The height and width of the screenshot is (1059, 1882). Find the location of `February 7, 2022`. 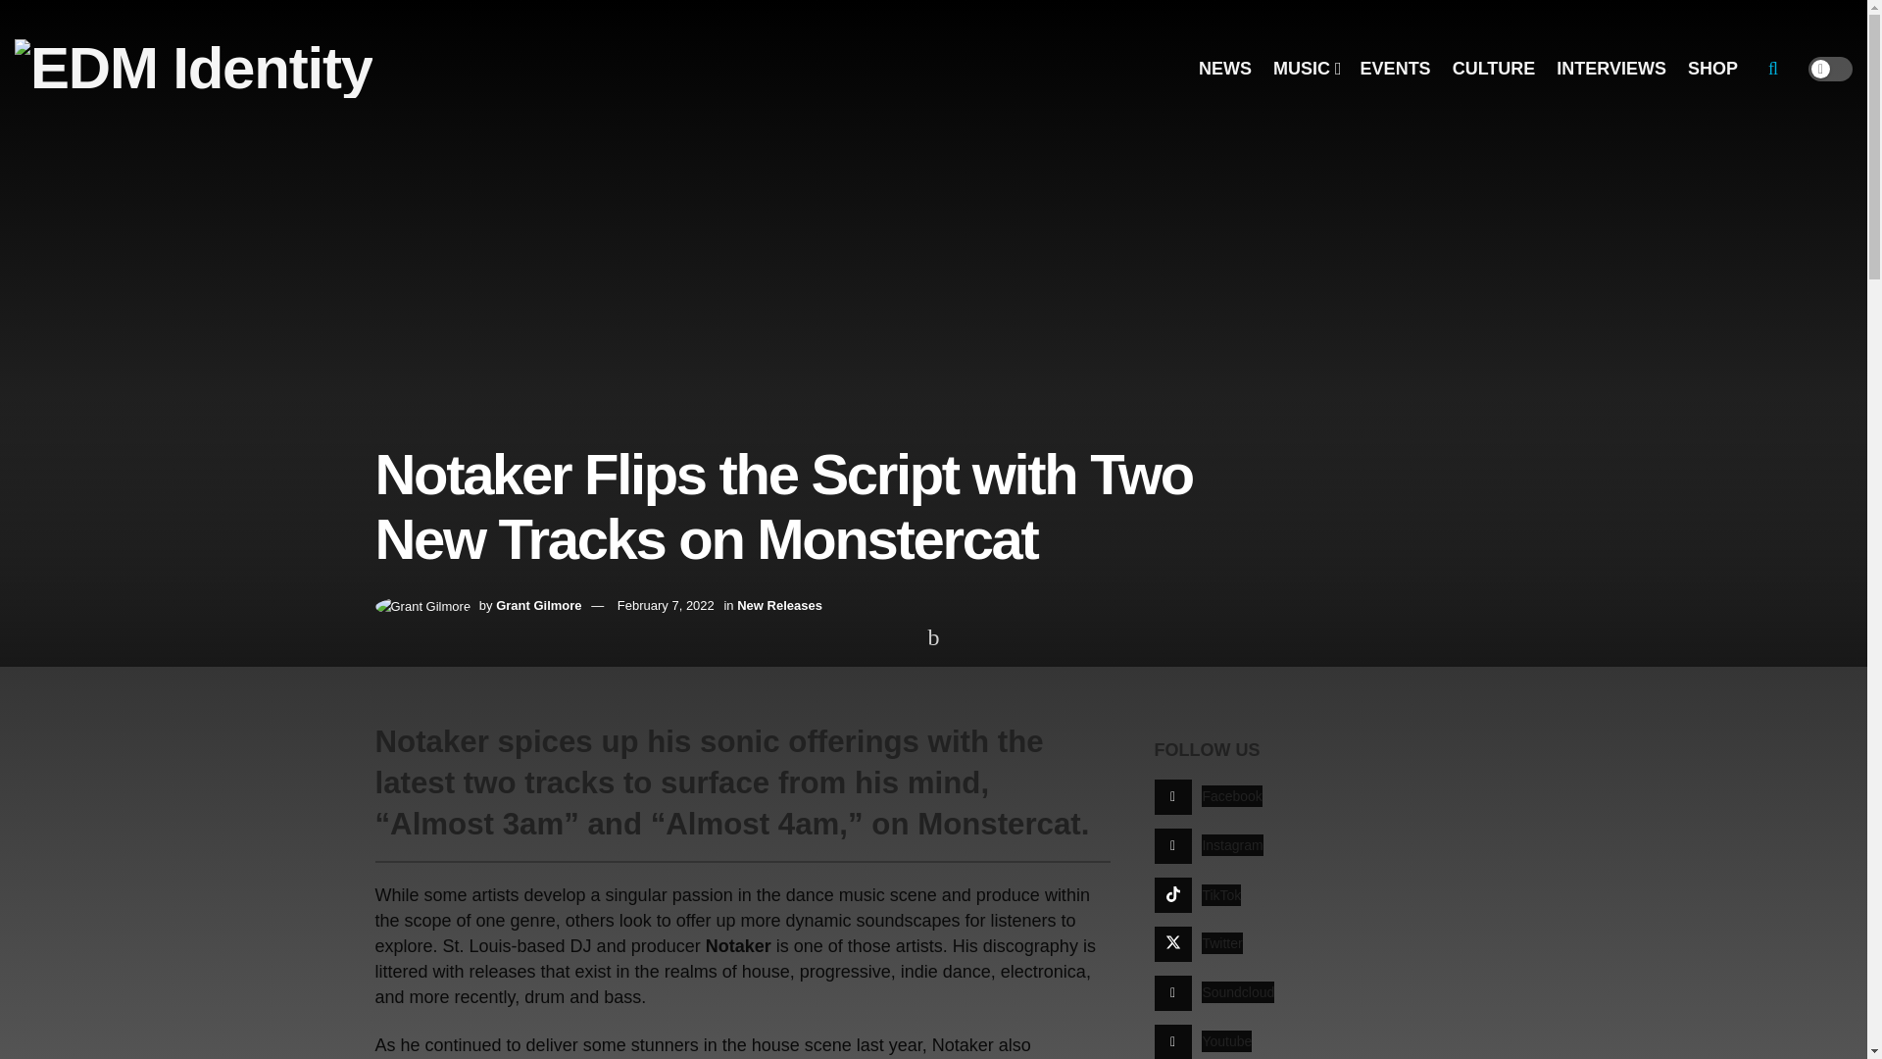

February 7, 2022 is located at coordinates (666, 606).